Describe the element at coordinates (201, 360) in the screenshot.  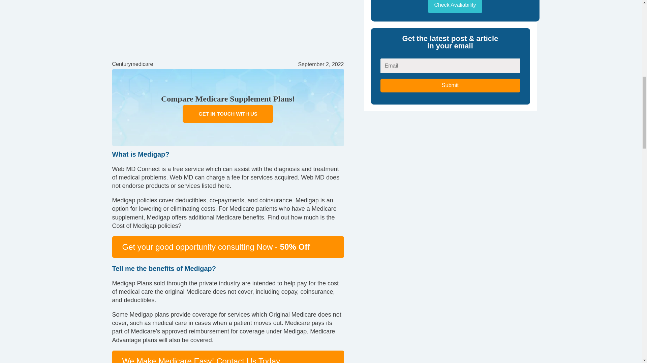
I see `We Make Medicare Easy! Contact Us Today` at that location.